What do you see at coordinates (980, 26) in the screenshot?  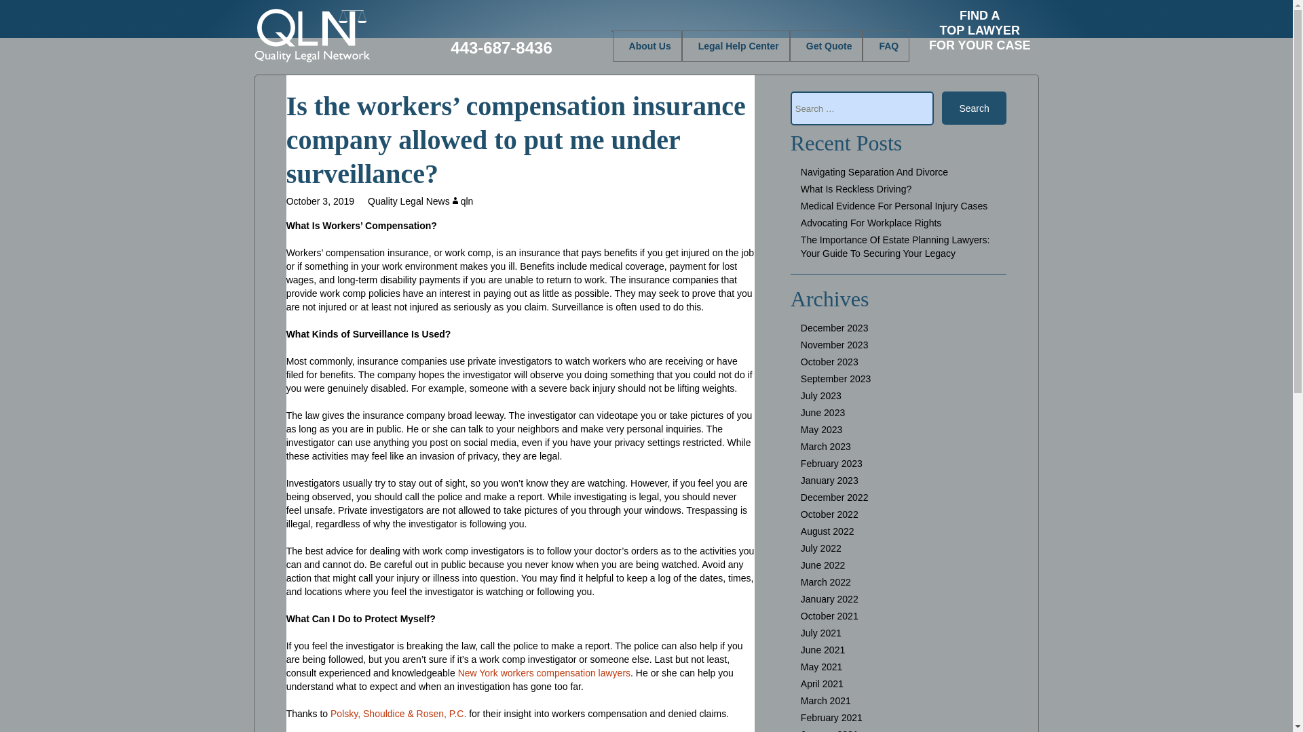 I see `FAQ` at bounding box center [980, 26].